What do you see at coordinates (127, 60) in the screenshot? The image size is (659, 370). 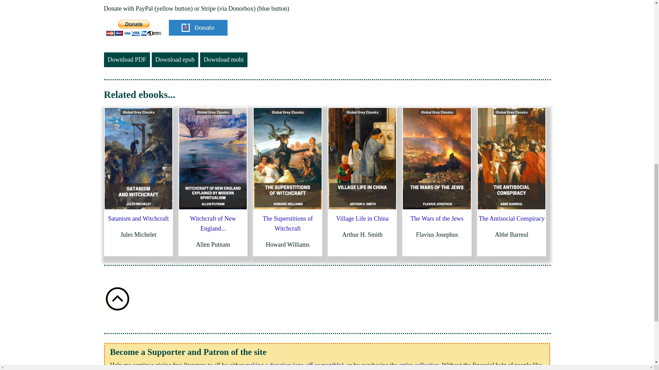 I see `Download PDF` at bounding box center [127, 60].